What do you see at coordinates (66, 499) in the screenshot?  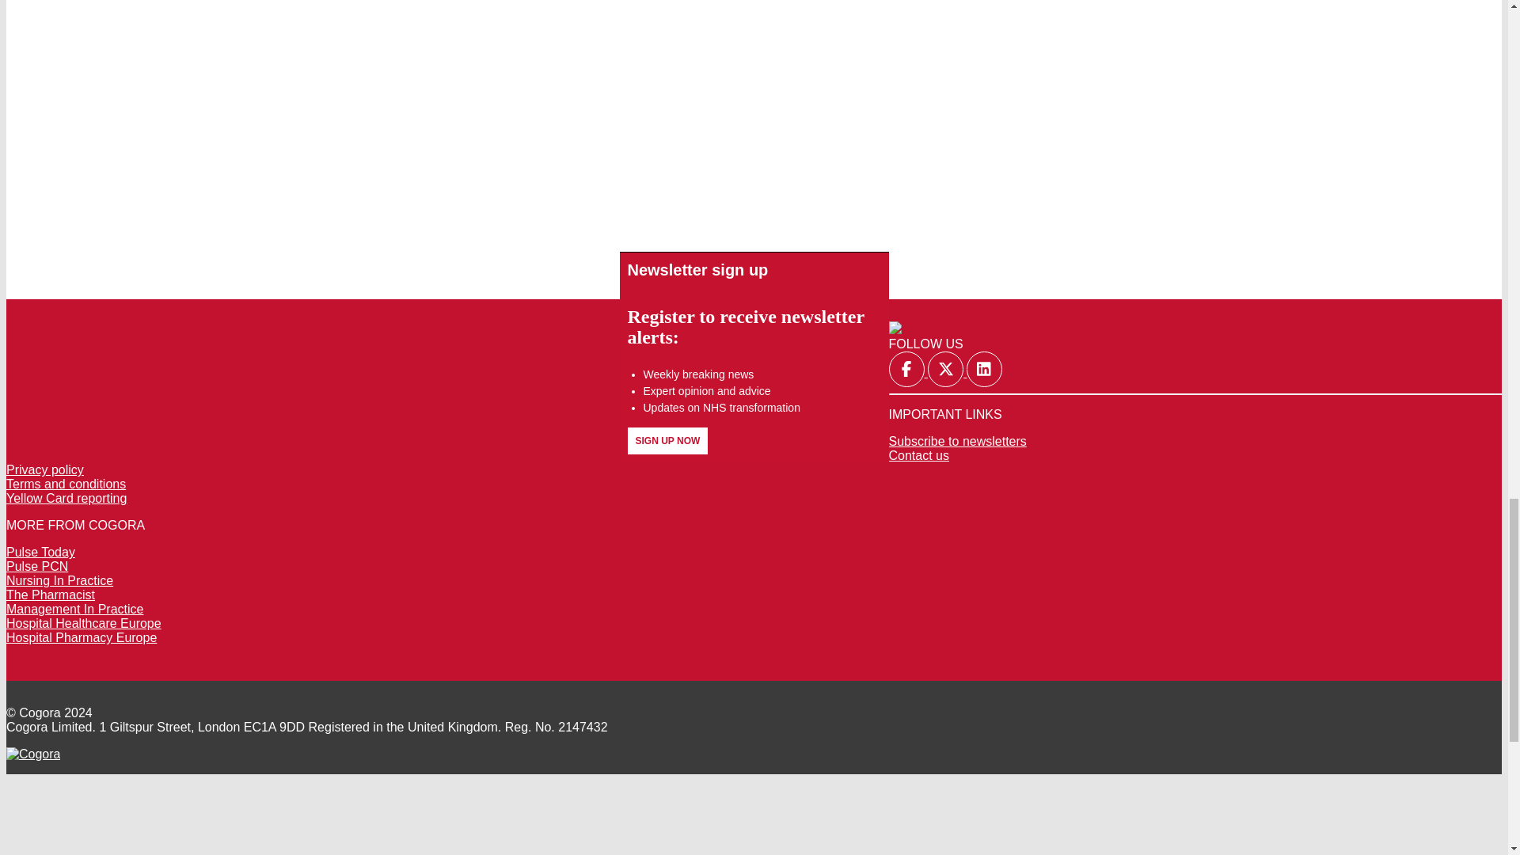 I see `Yellow Card reporting` at bounding box center [66, 499].